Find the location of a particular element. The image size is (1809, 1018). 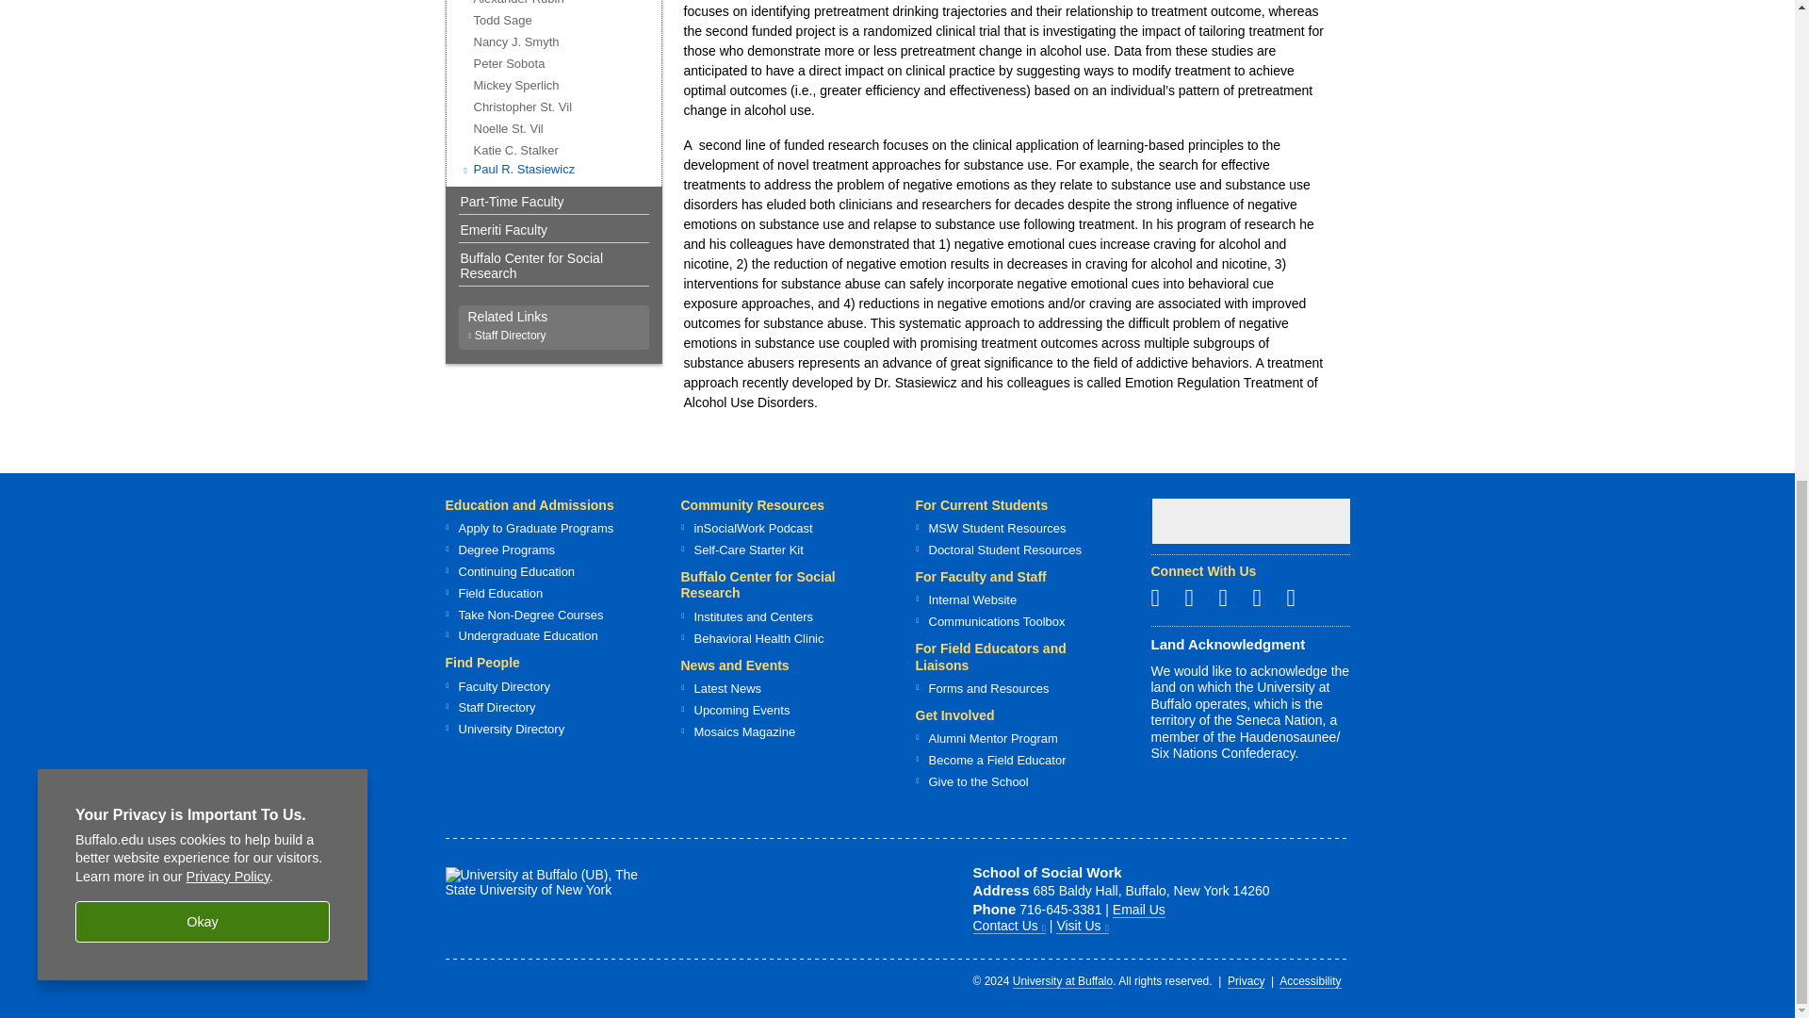

YouTube is located at coordinates (1298, 598).